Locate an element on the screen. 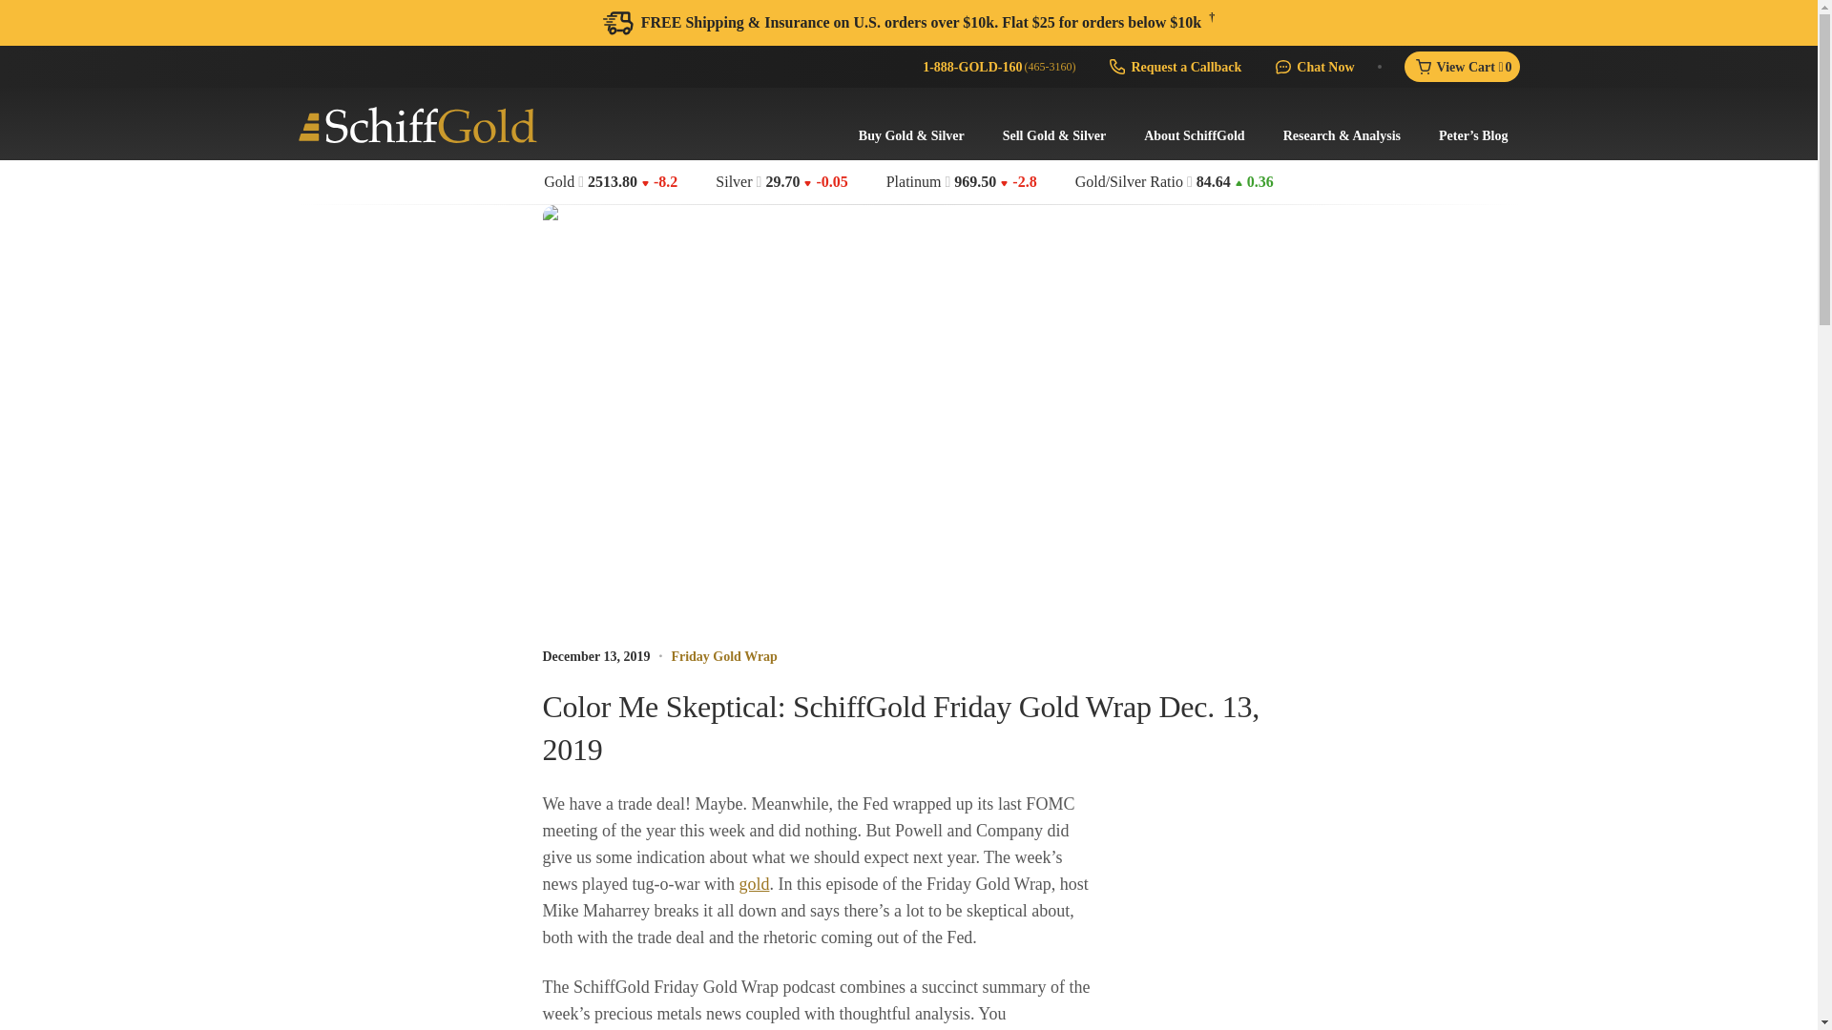  About SchiffGold is located at coordinates (1193, 135).